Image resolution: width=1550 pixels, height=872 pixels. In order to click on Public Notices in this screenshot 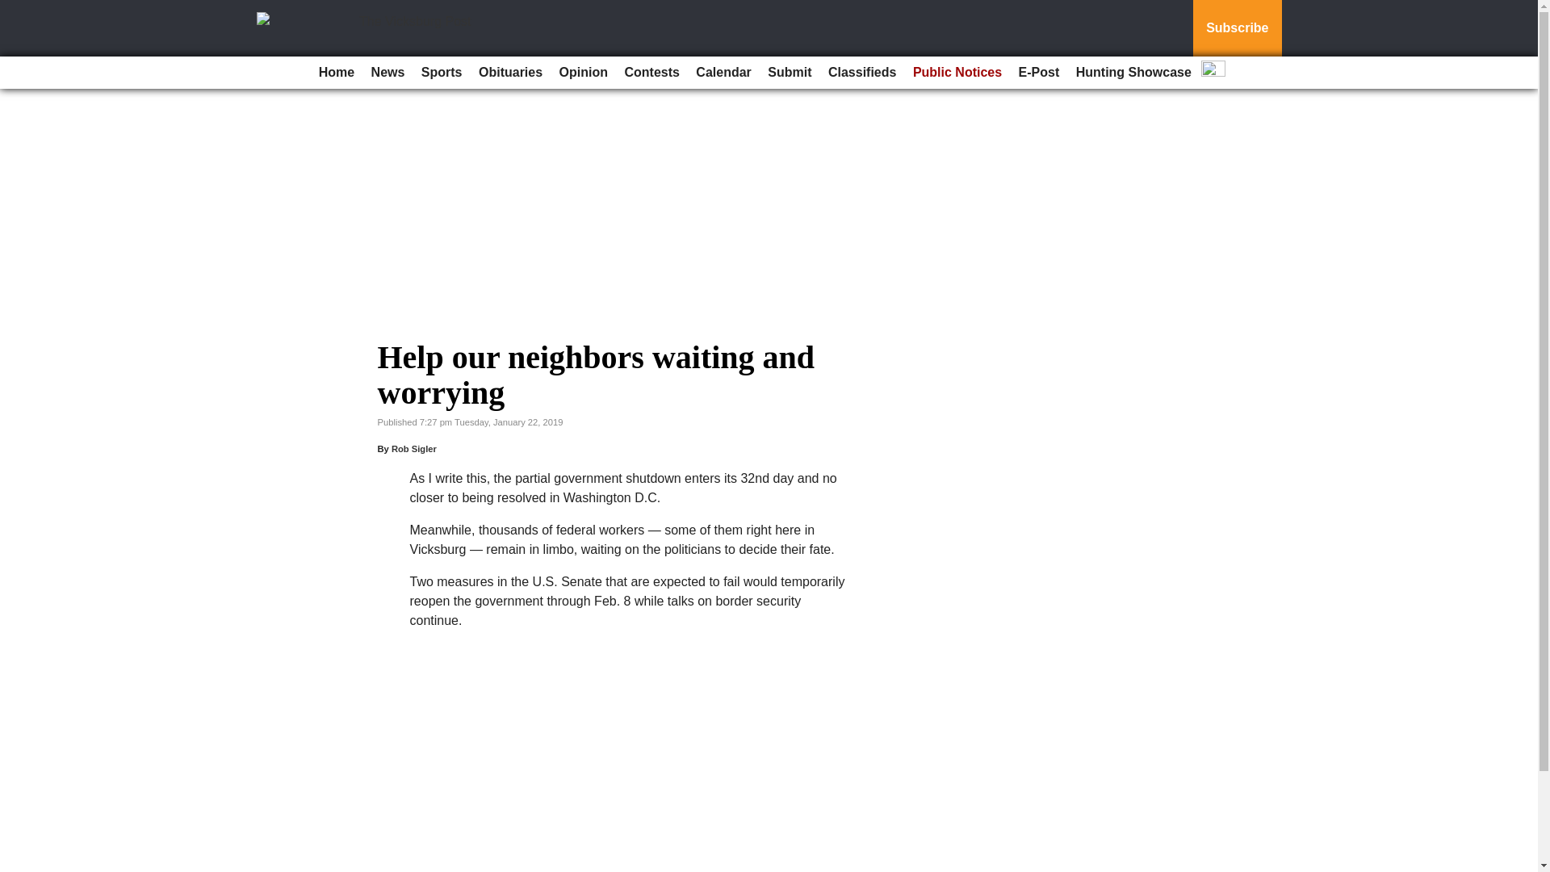, I will do `click(957, 73)`.